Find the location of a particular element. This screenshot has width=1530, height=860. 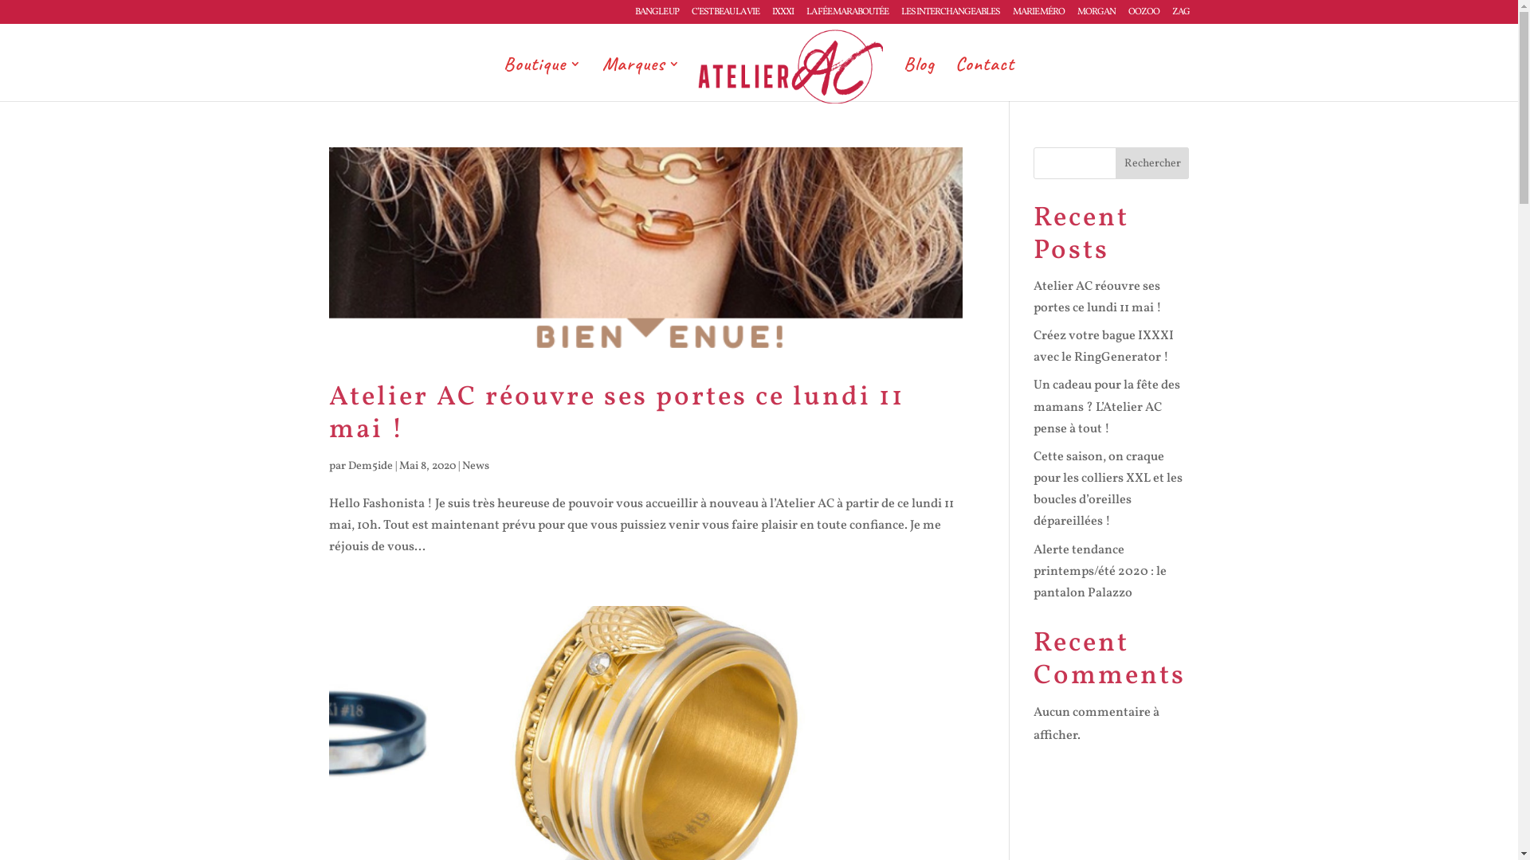

Boutique is located at coordinates (543, 80).